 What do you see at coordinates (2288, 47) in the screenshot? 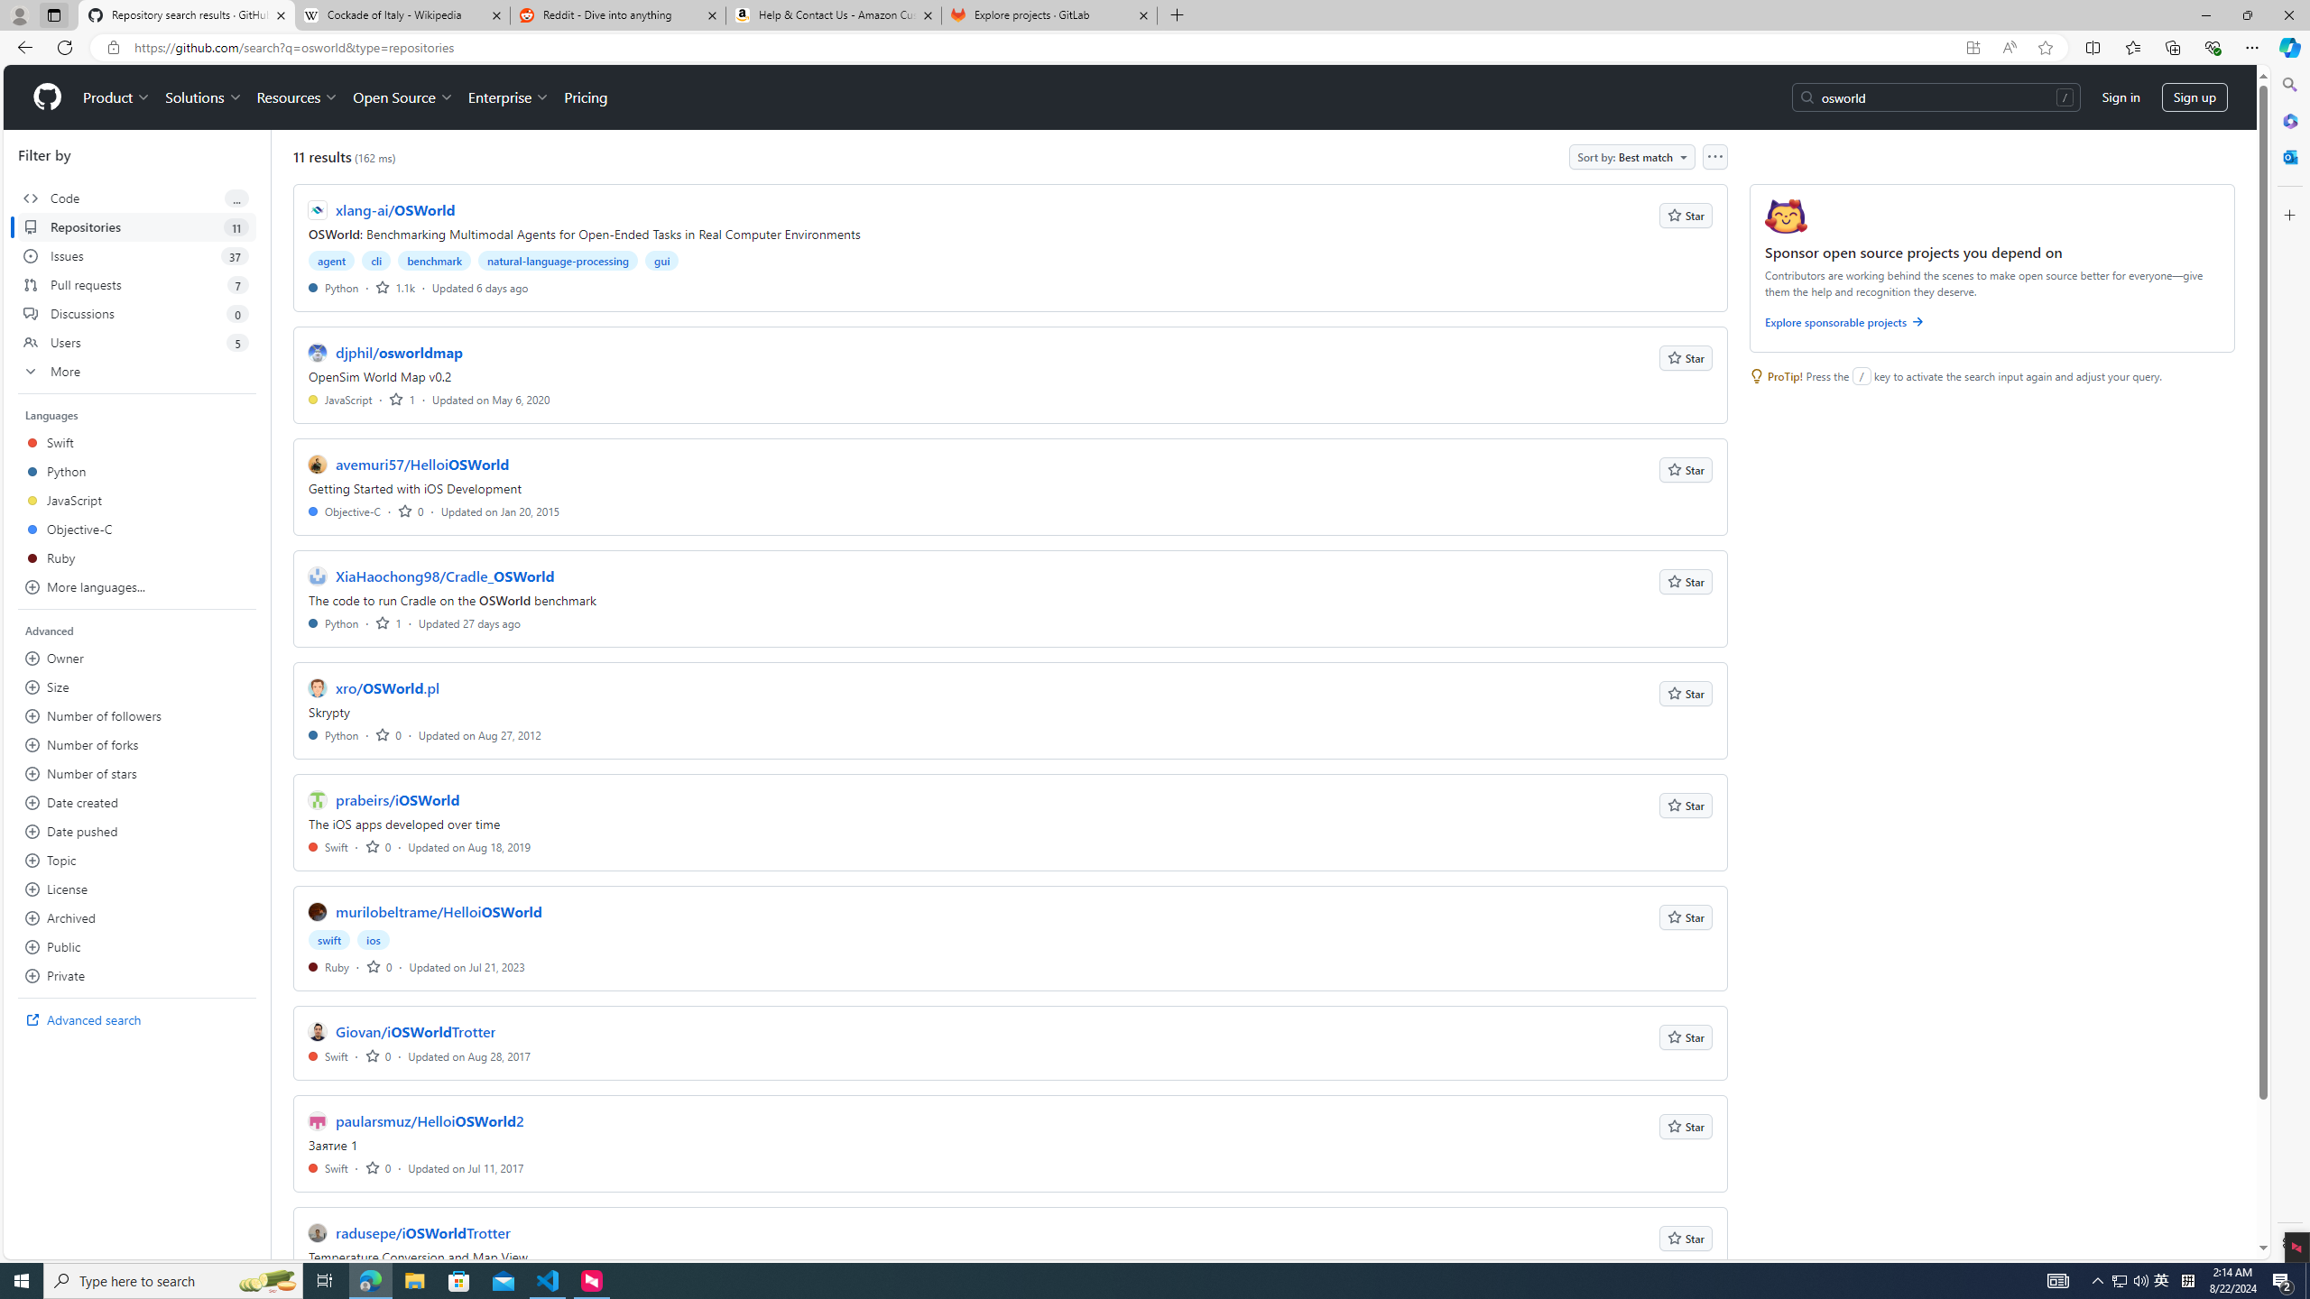
I see `Copilot (Ctrl+Shift+.)` at bounding box center [2288, 47].